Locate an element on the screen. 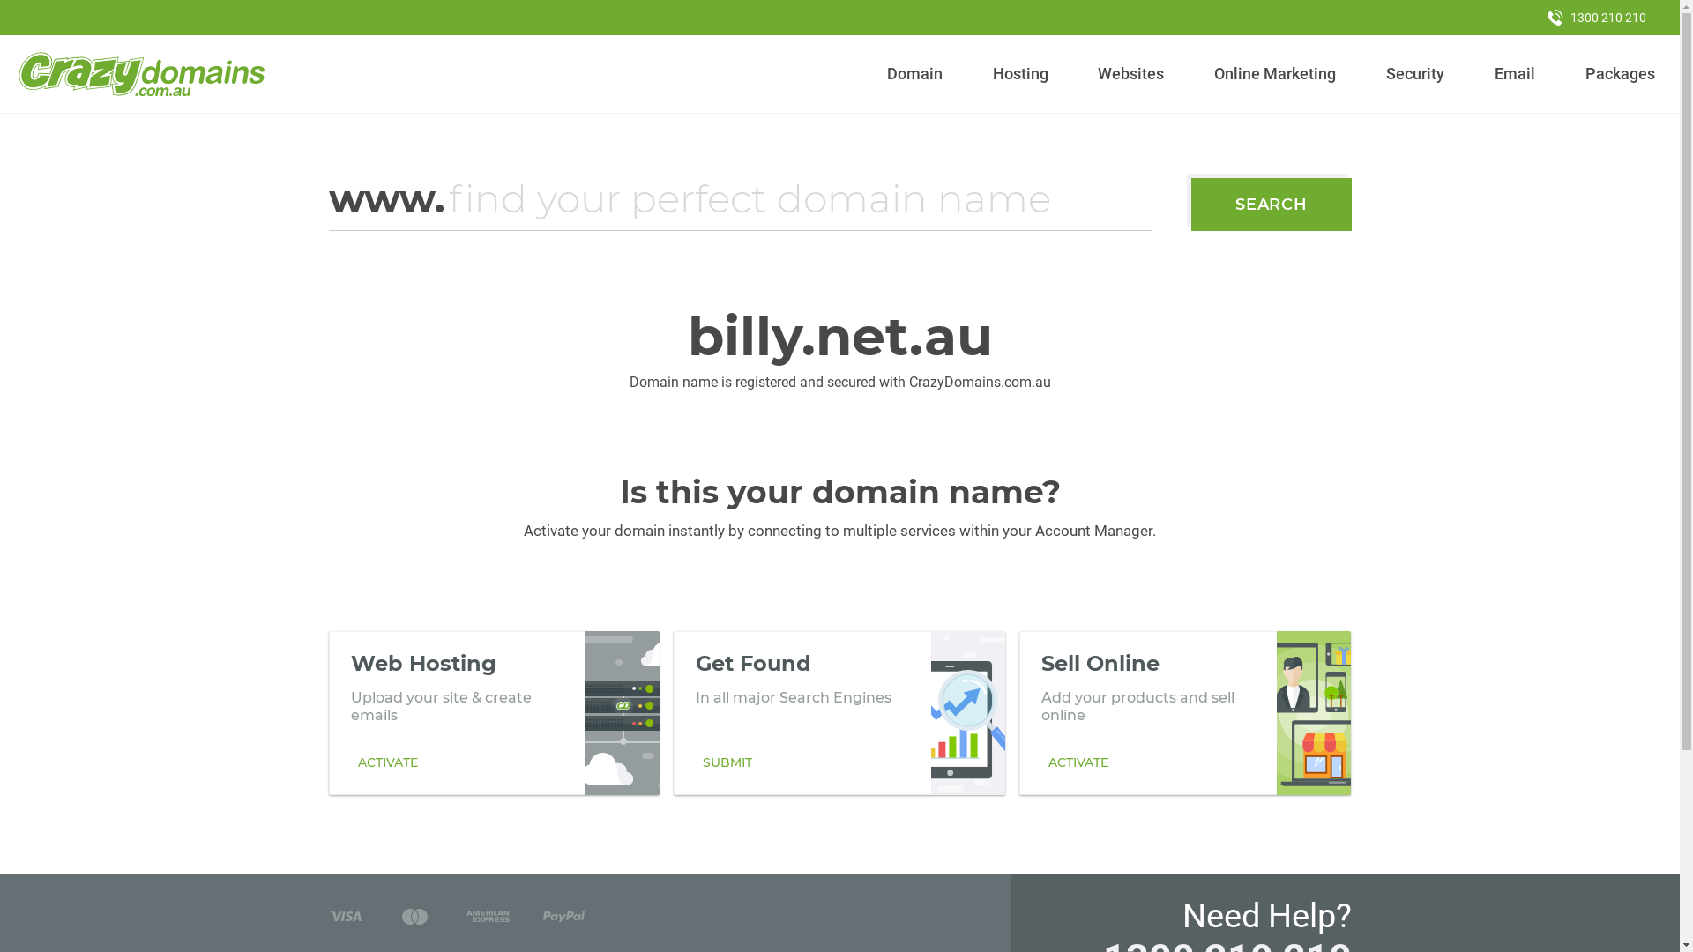  Sell Online
Add your products and sell online
ACTIVATE is located at coordinates (1185, 713).